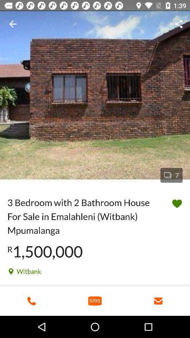 This screenshot has width=190, height=338. Describe the element at coordinates (11, 272) in the screenshot. I see `select the logo beside witbank` at that location.